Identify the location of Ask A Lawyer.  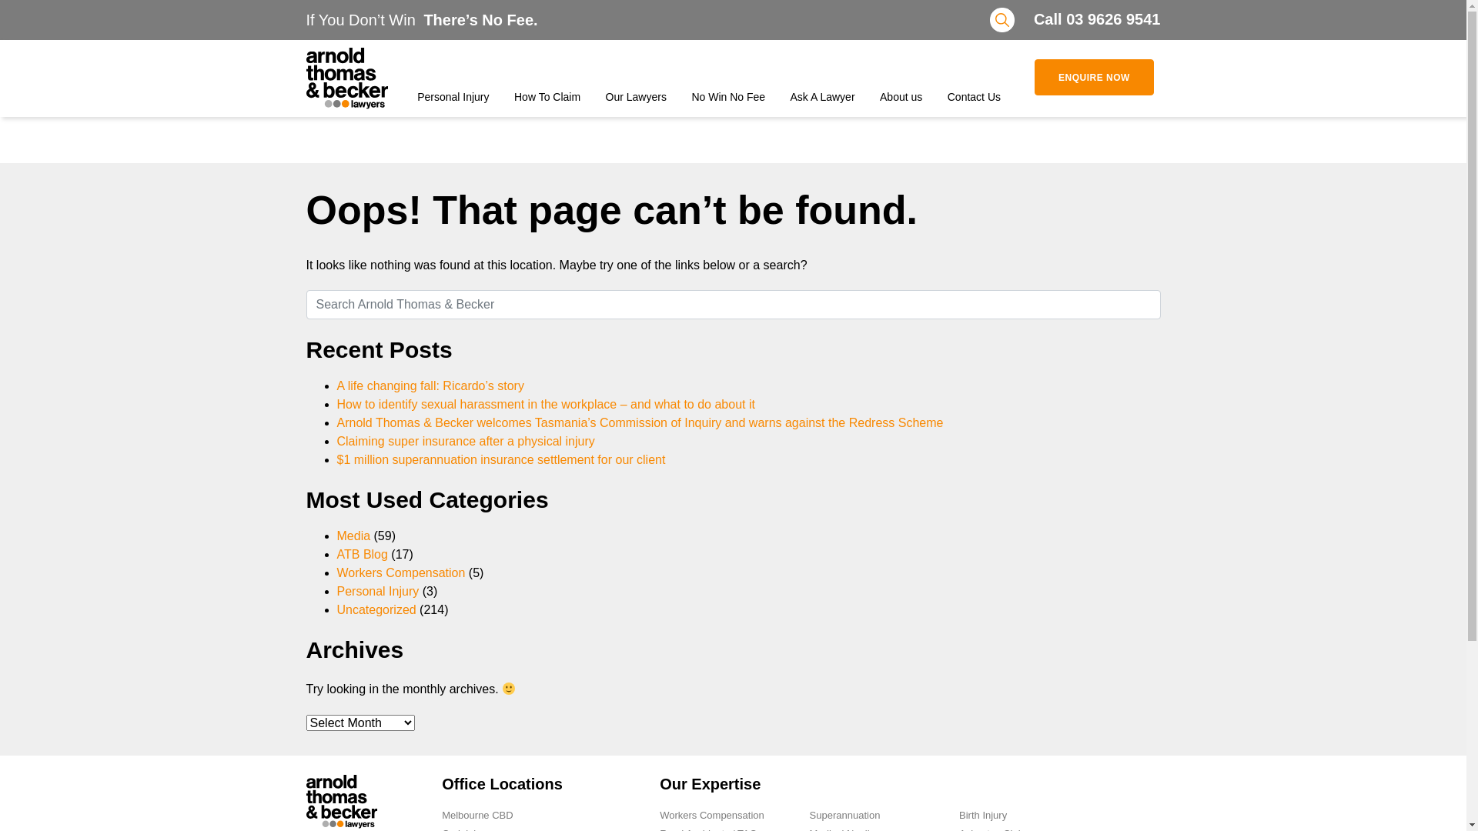
(823, 78).